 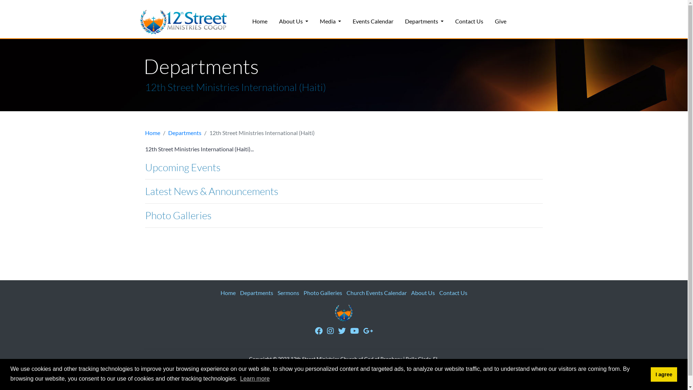 I want to click on Home, so click(x=228, y=292).